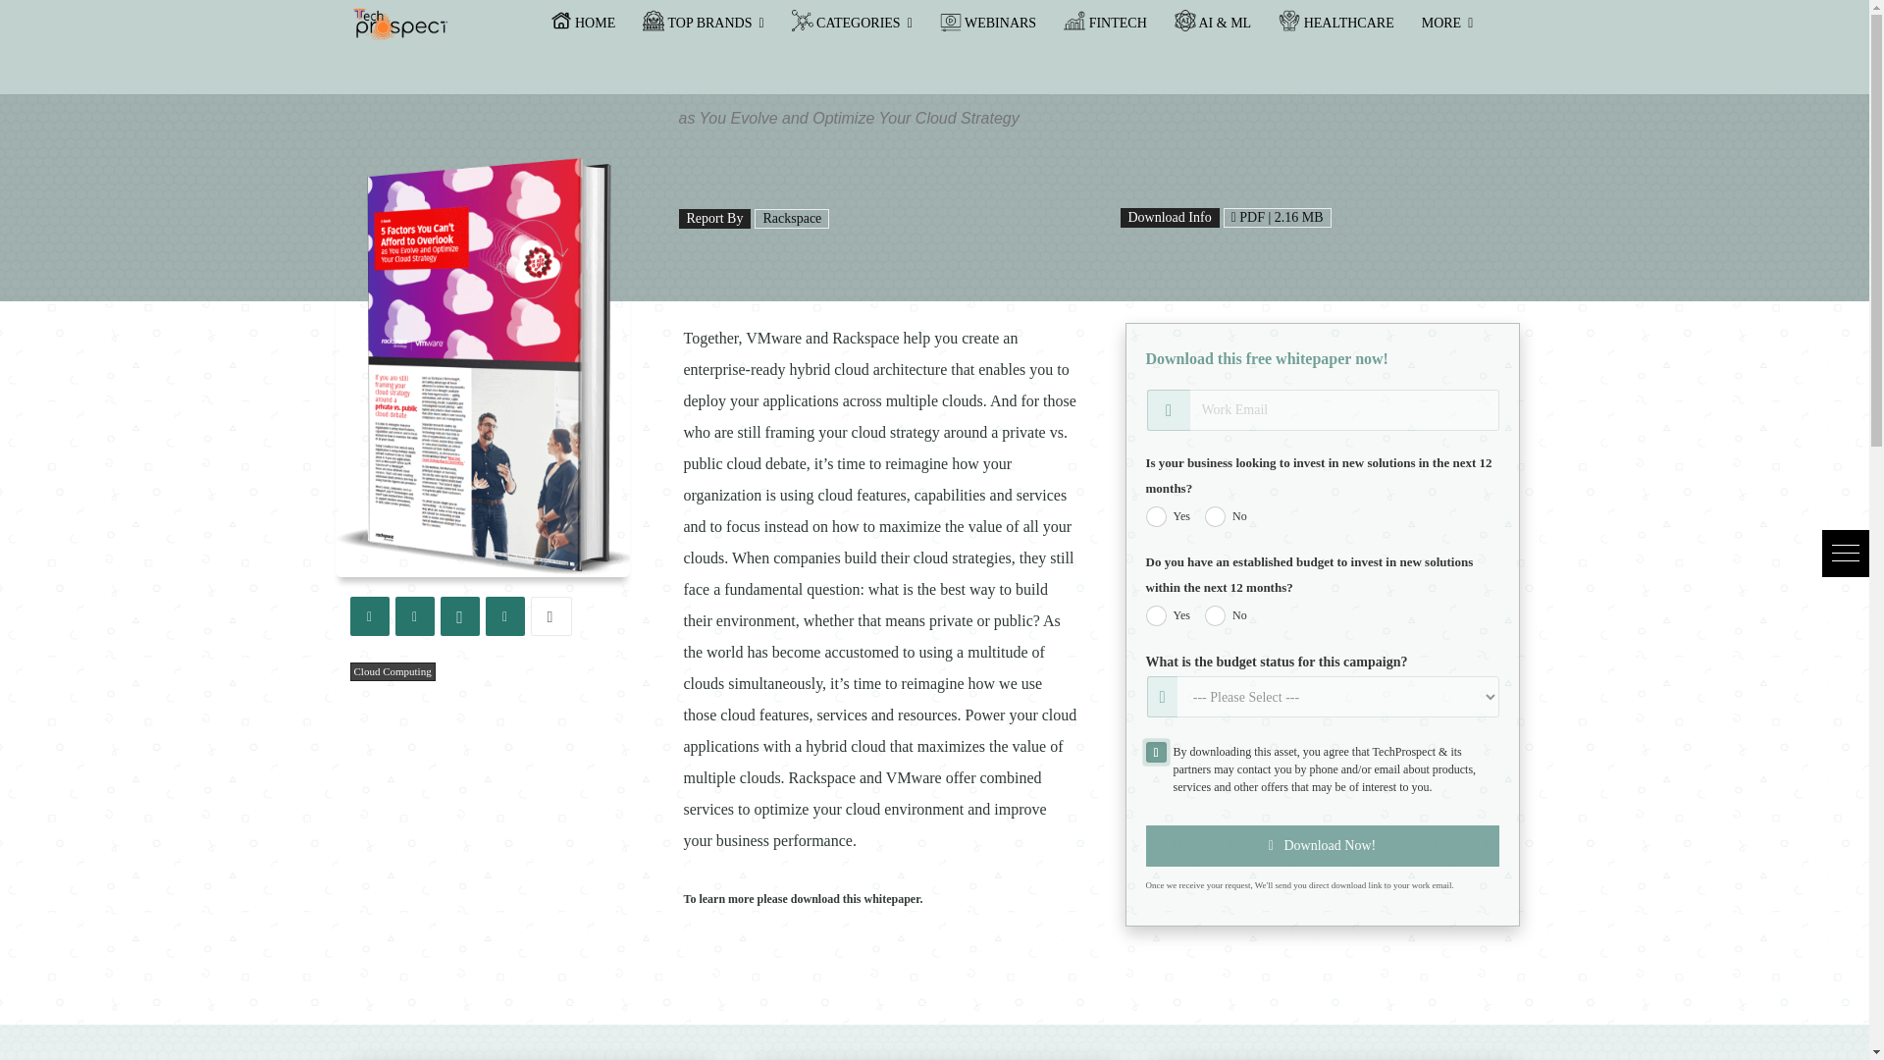  I want to click on Linkedin, so click(503, 616).